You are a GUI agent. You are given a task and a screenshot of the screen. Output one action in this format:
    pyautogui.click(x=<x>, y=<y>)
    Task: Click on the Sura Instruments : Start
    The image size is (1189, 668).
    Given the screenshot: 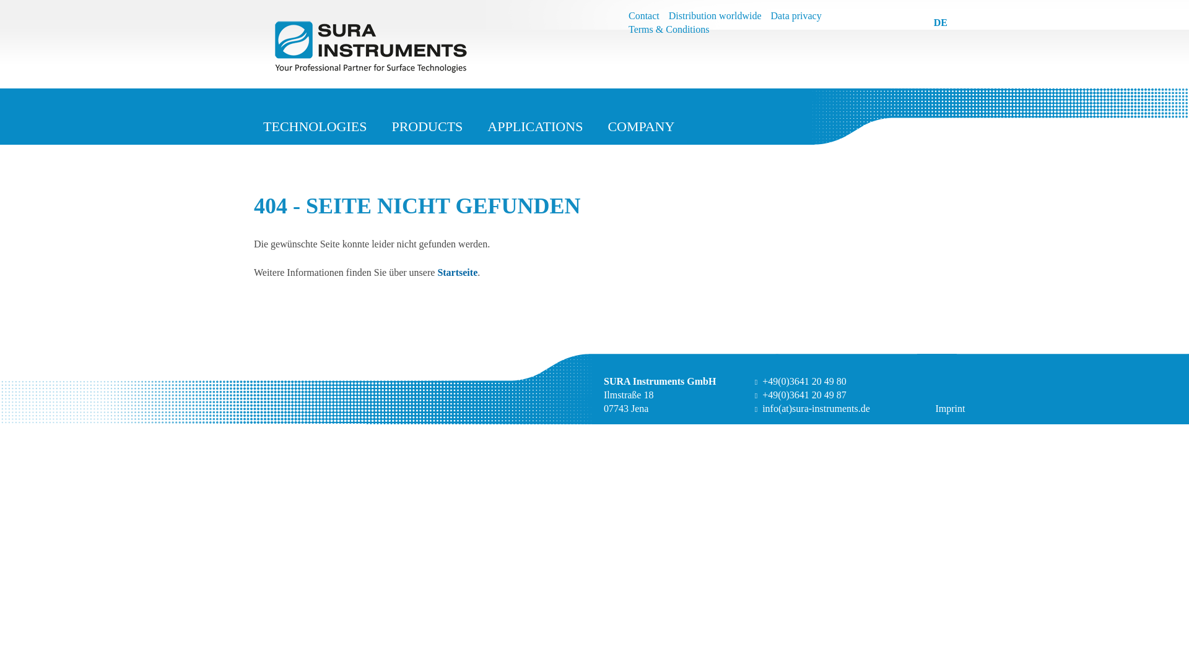 What is the action you would take?
    pyautogui.click(x=429, y=46)
    